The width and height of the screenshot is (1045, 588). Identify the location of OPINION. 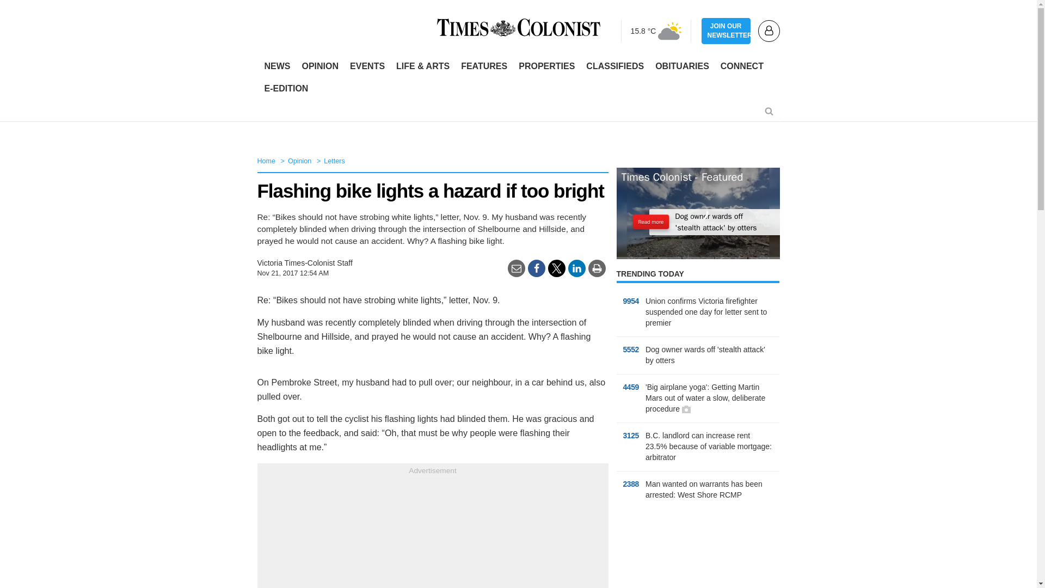
(319, 66).